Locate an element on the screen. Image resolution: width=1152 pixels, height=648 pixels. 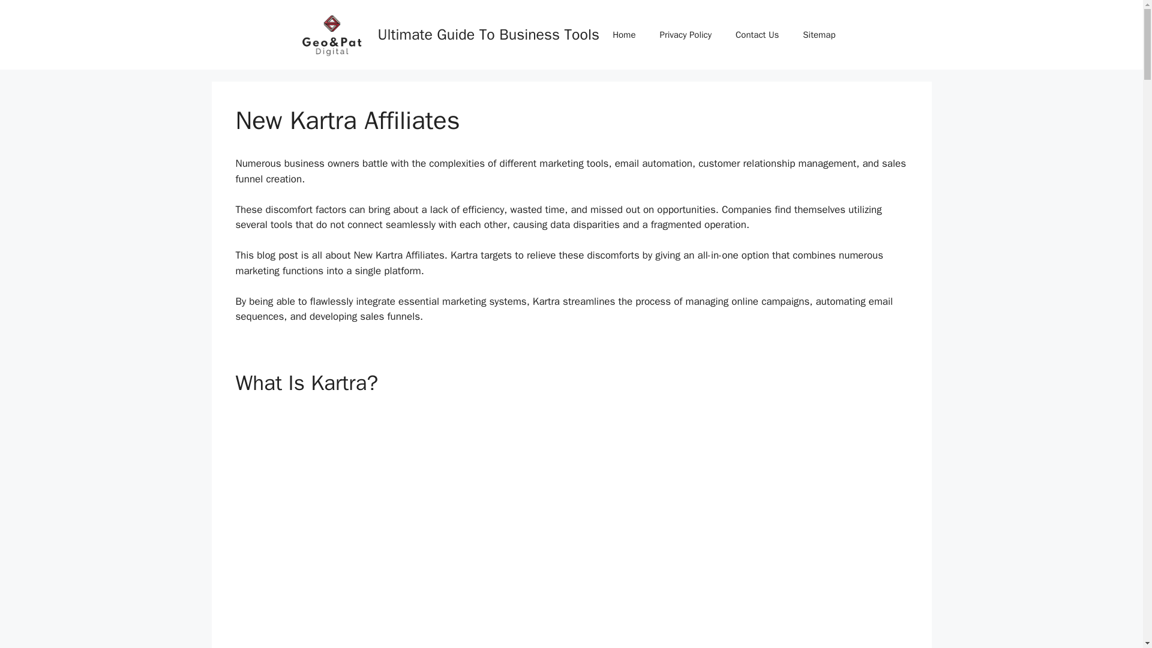
Privacy Policy is located at coordinates (685, 35).